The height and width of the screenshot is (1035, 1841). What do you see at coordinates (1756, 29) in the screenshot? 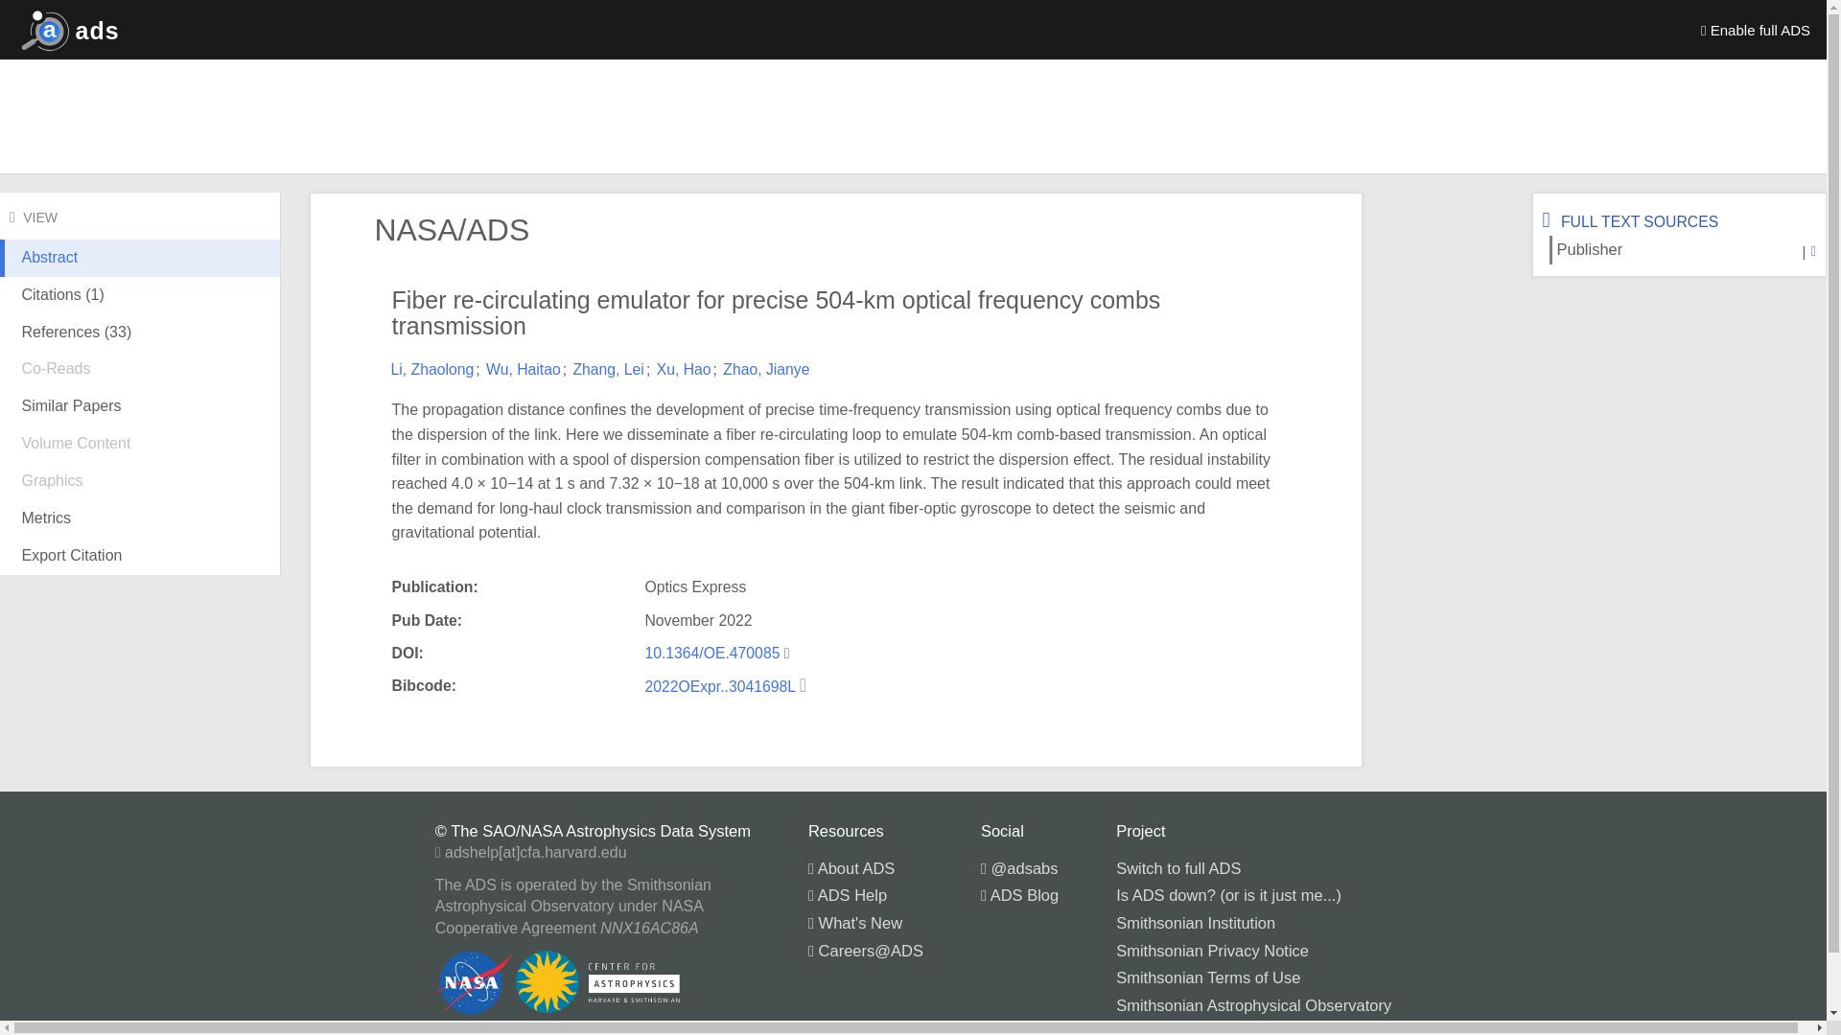
I see `Enable full ADS` at bounding box center [1756, 29].